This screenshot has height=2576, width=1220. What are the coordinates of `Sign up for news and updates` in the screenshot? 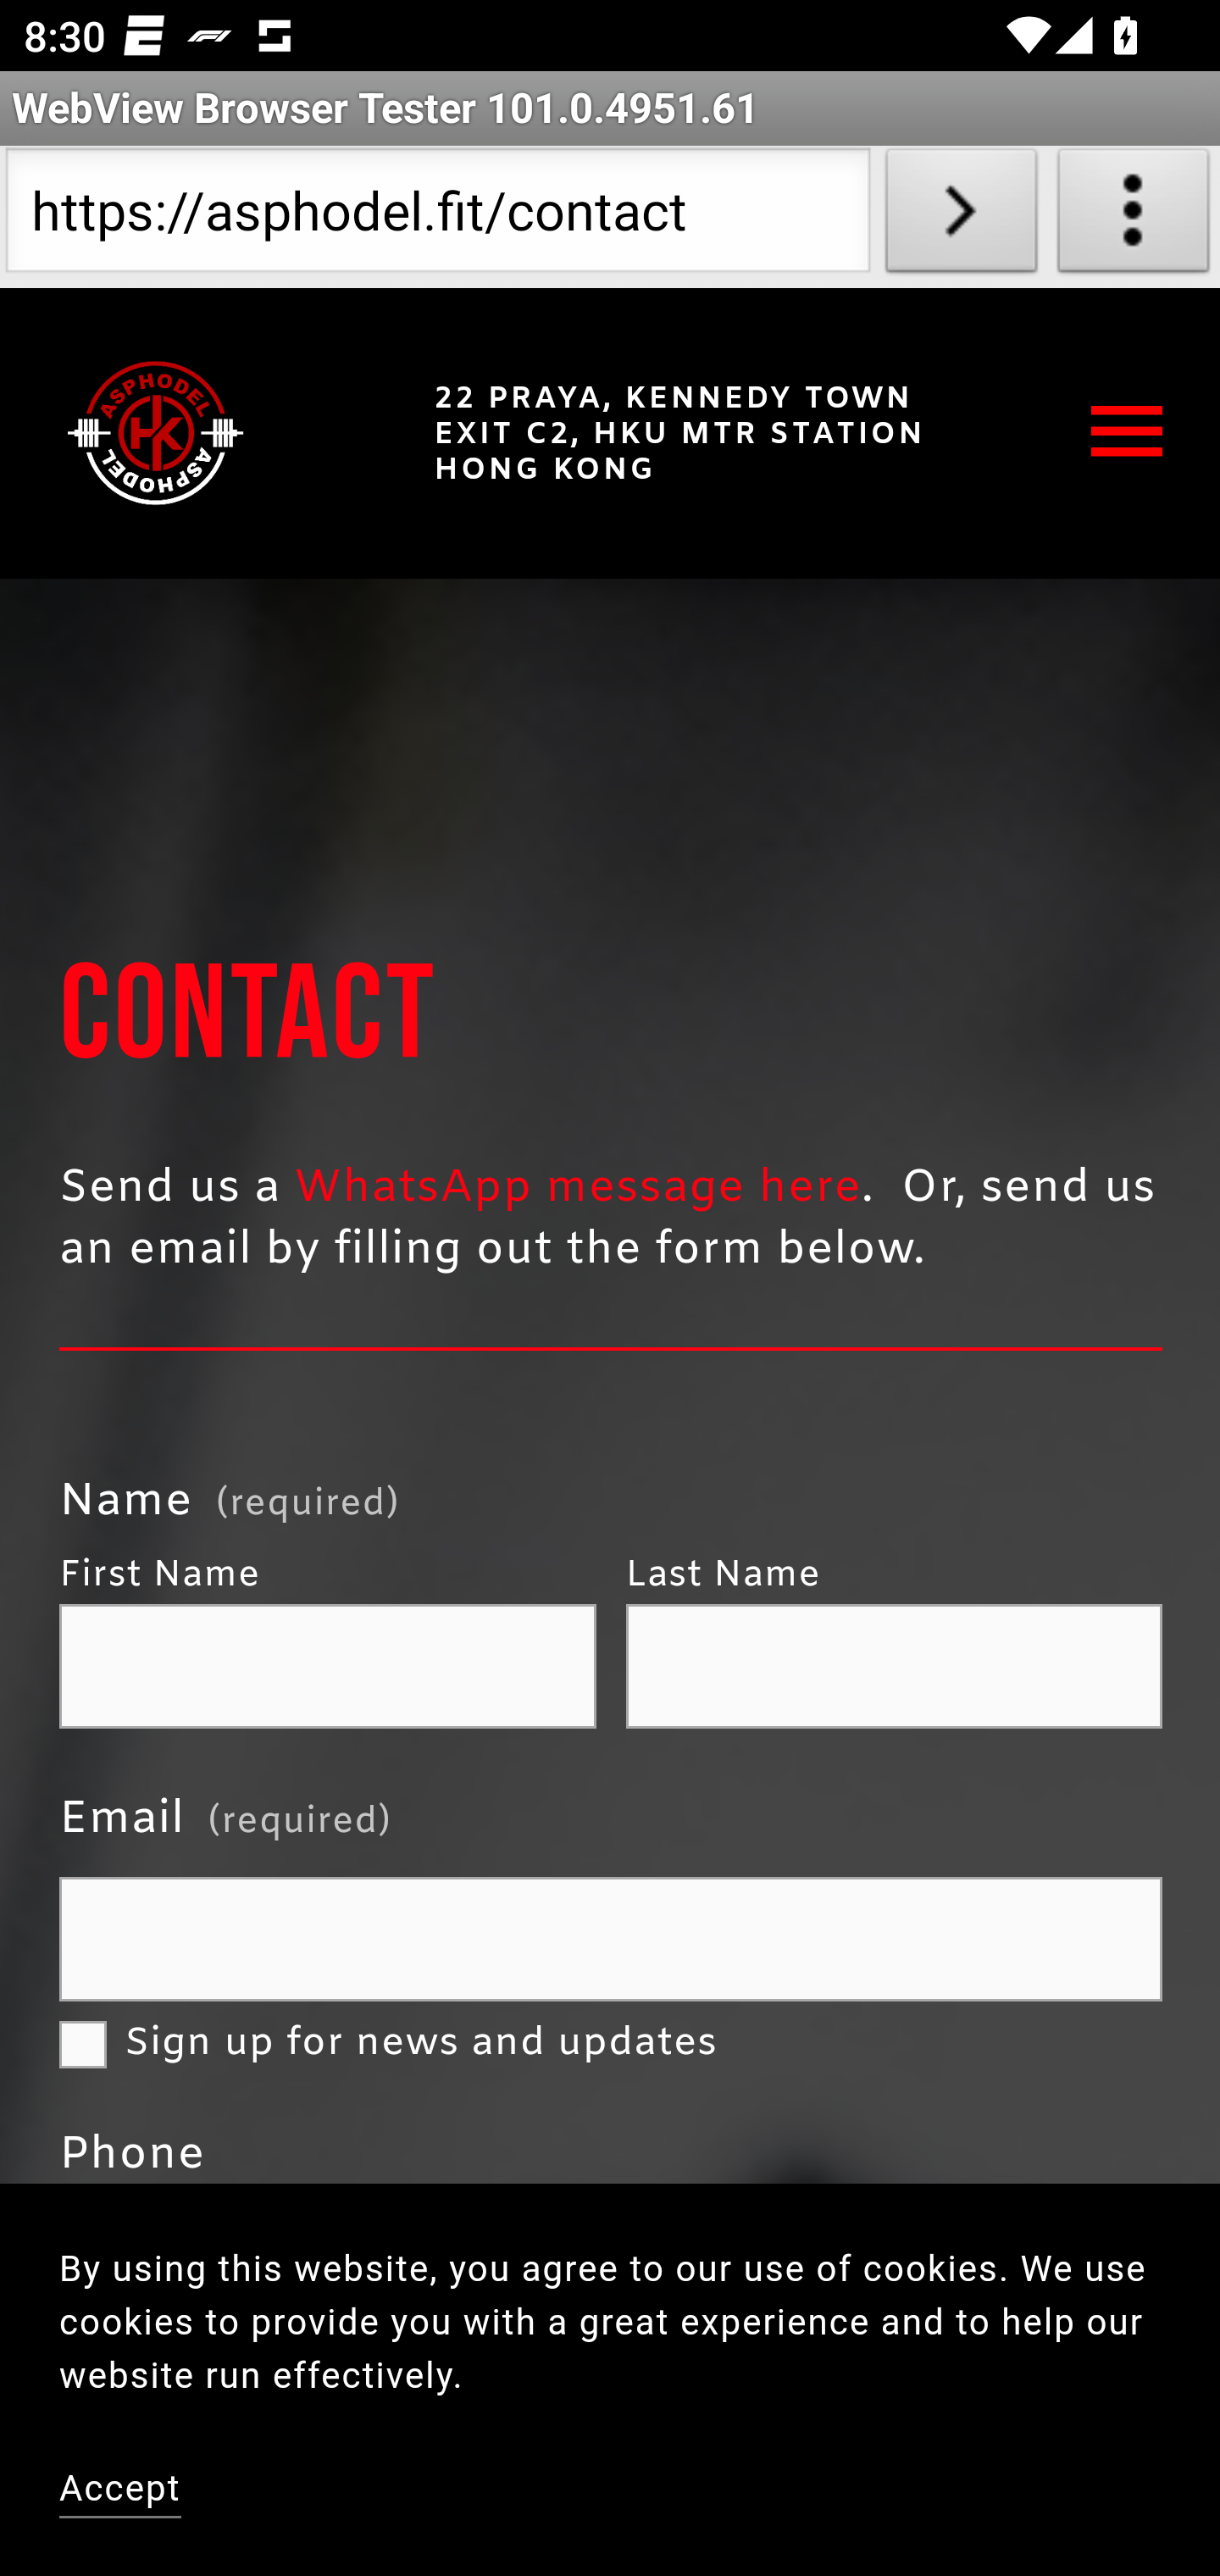 It's located at (83, 2046).